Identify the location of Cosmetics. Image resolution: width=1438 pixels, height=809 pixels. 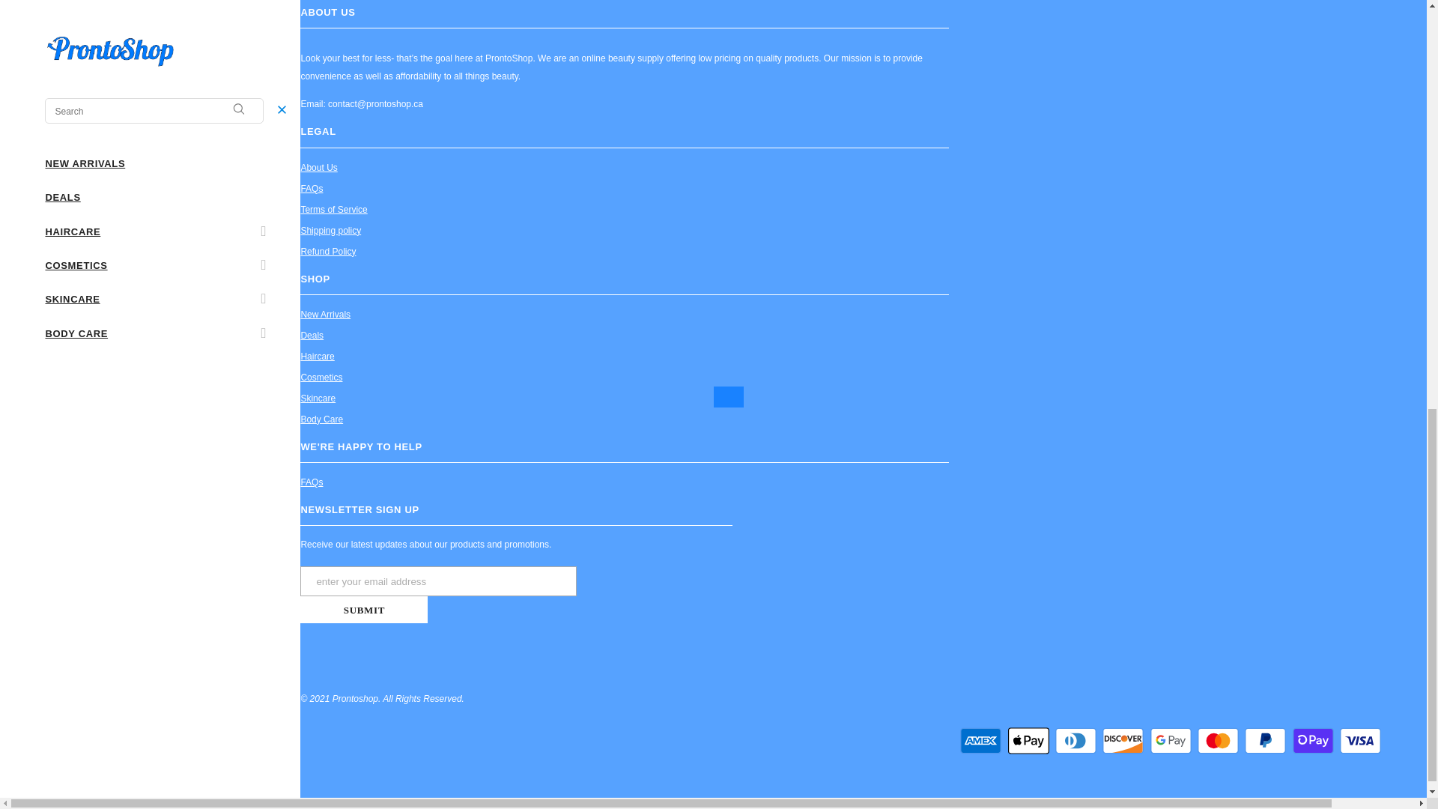
(321, 378).